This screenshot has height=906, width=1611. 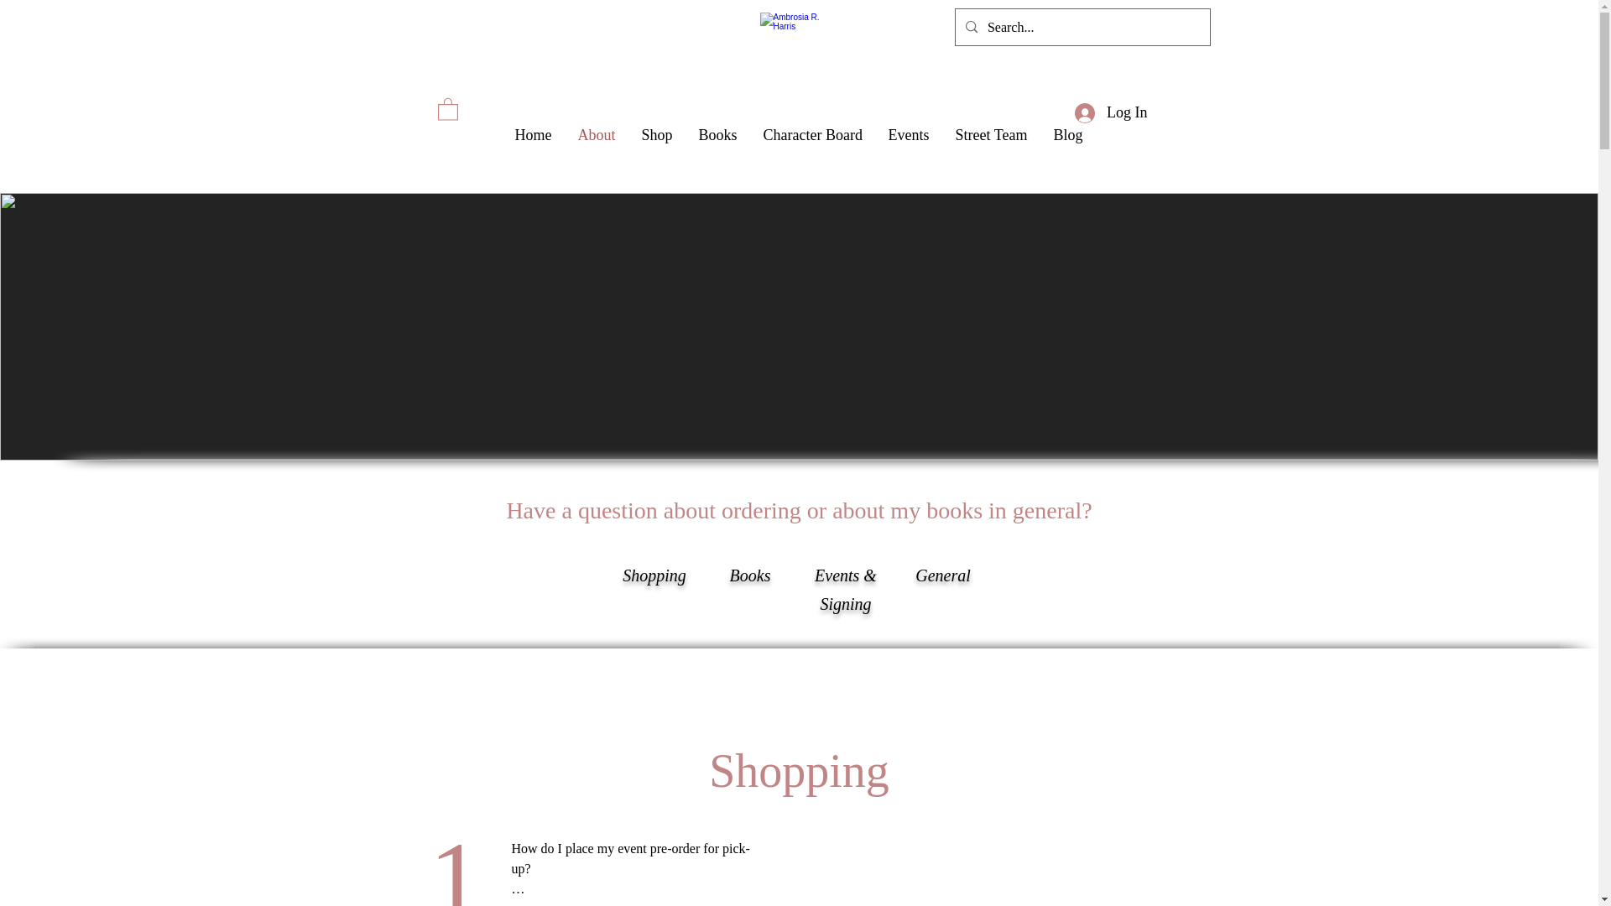 I want to click on General, so click(x=943, y=575).